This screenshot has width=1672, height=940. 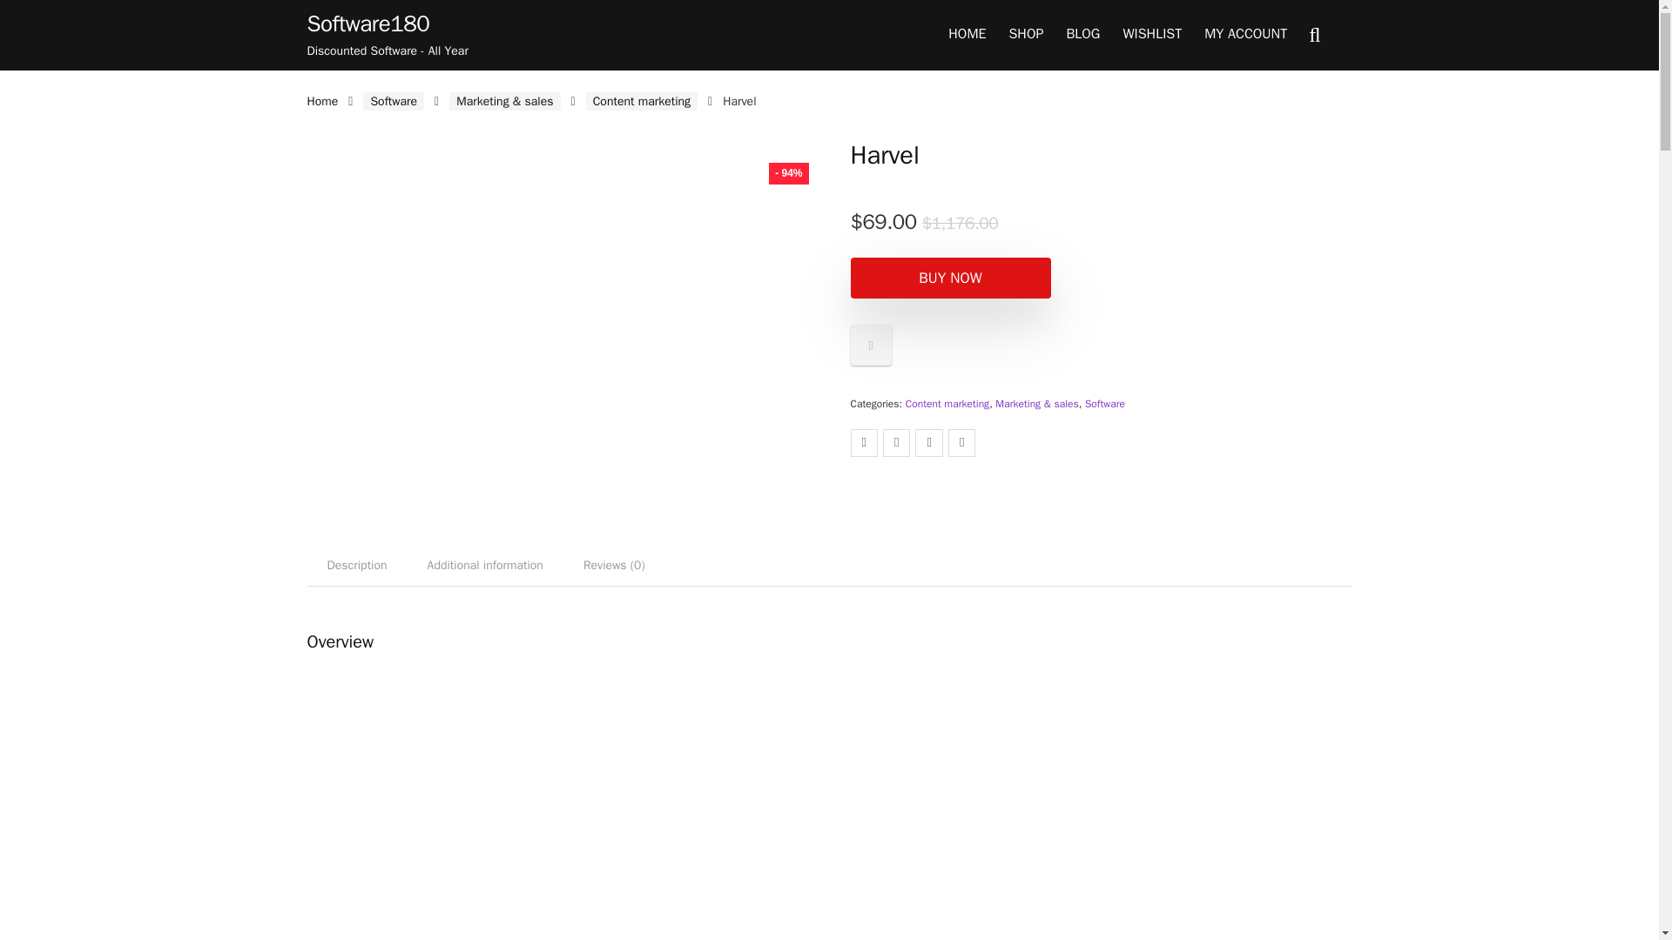 What do you see at coordinates (947, 403) in the screenshot?
I see `Content marketing` at bounding box center [947, 403].